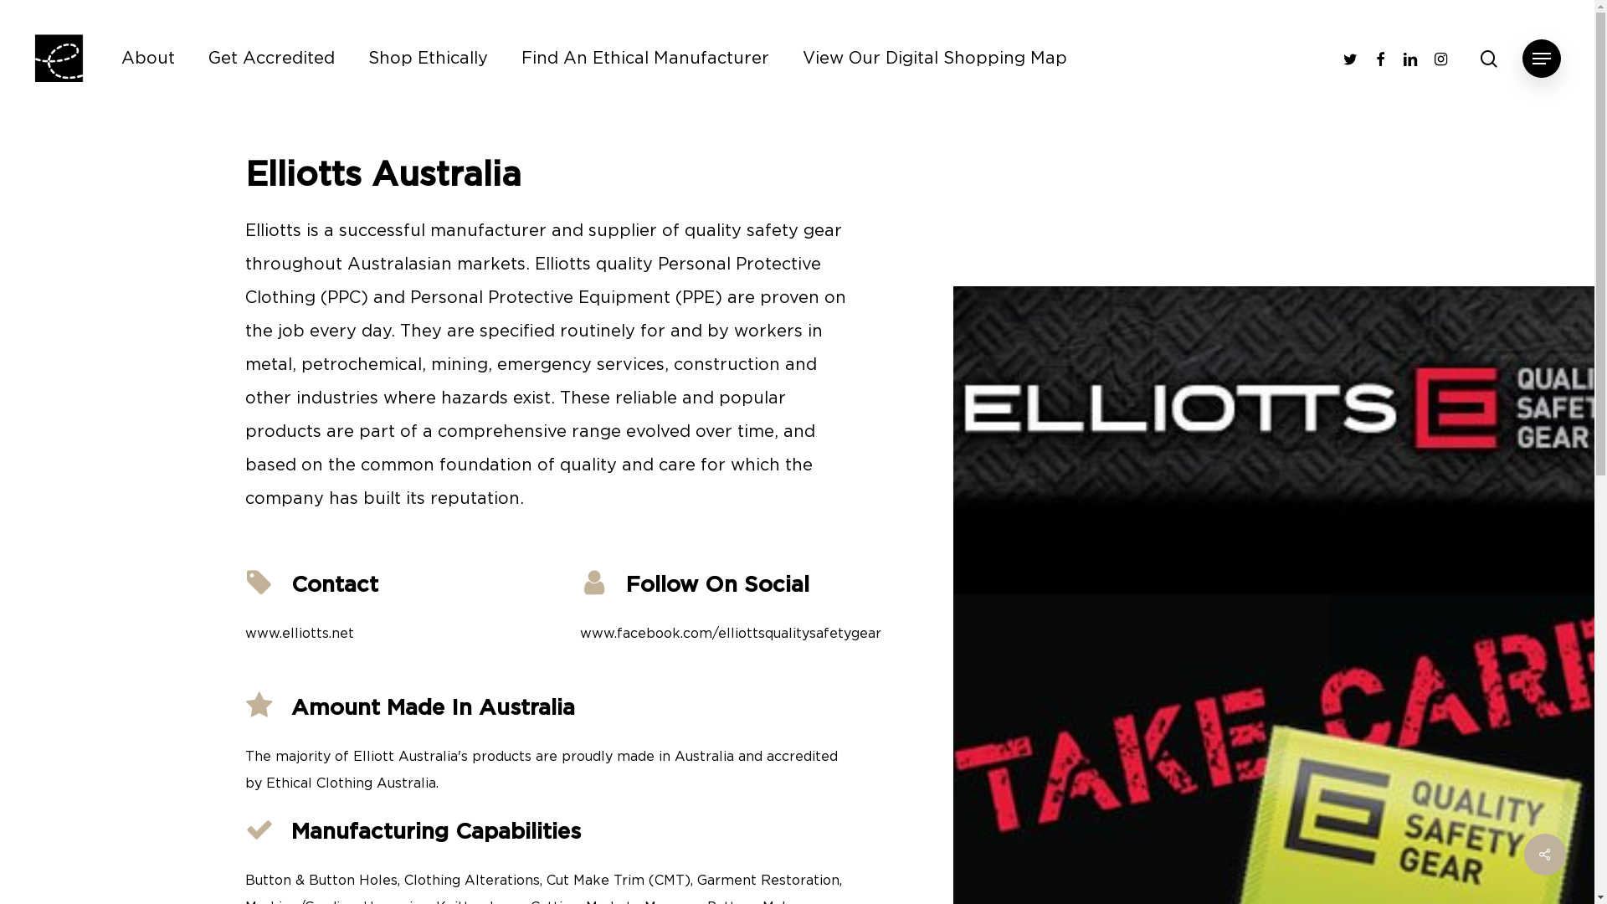 Image resolution: width=1607 pixels, height=904 pixels. What do you see at coordinates (935, 59) in the screenshot?
I see `View Our Digital Shopping Map` at bounding box center [935, 59].